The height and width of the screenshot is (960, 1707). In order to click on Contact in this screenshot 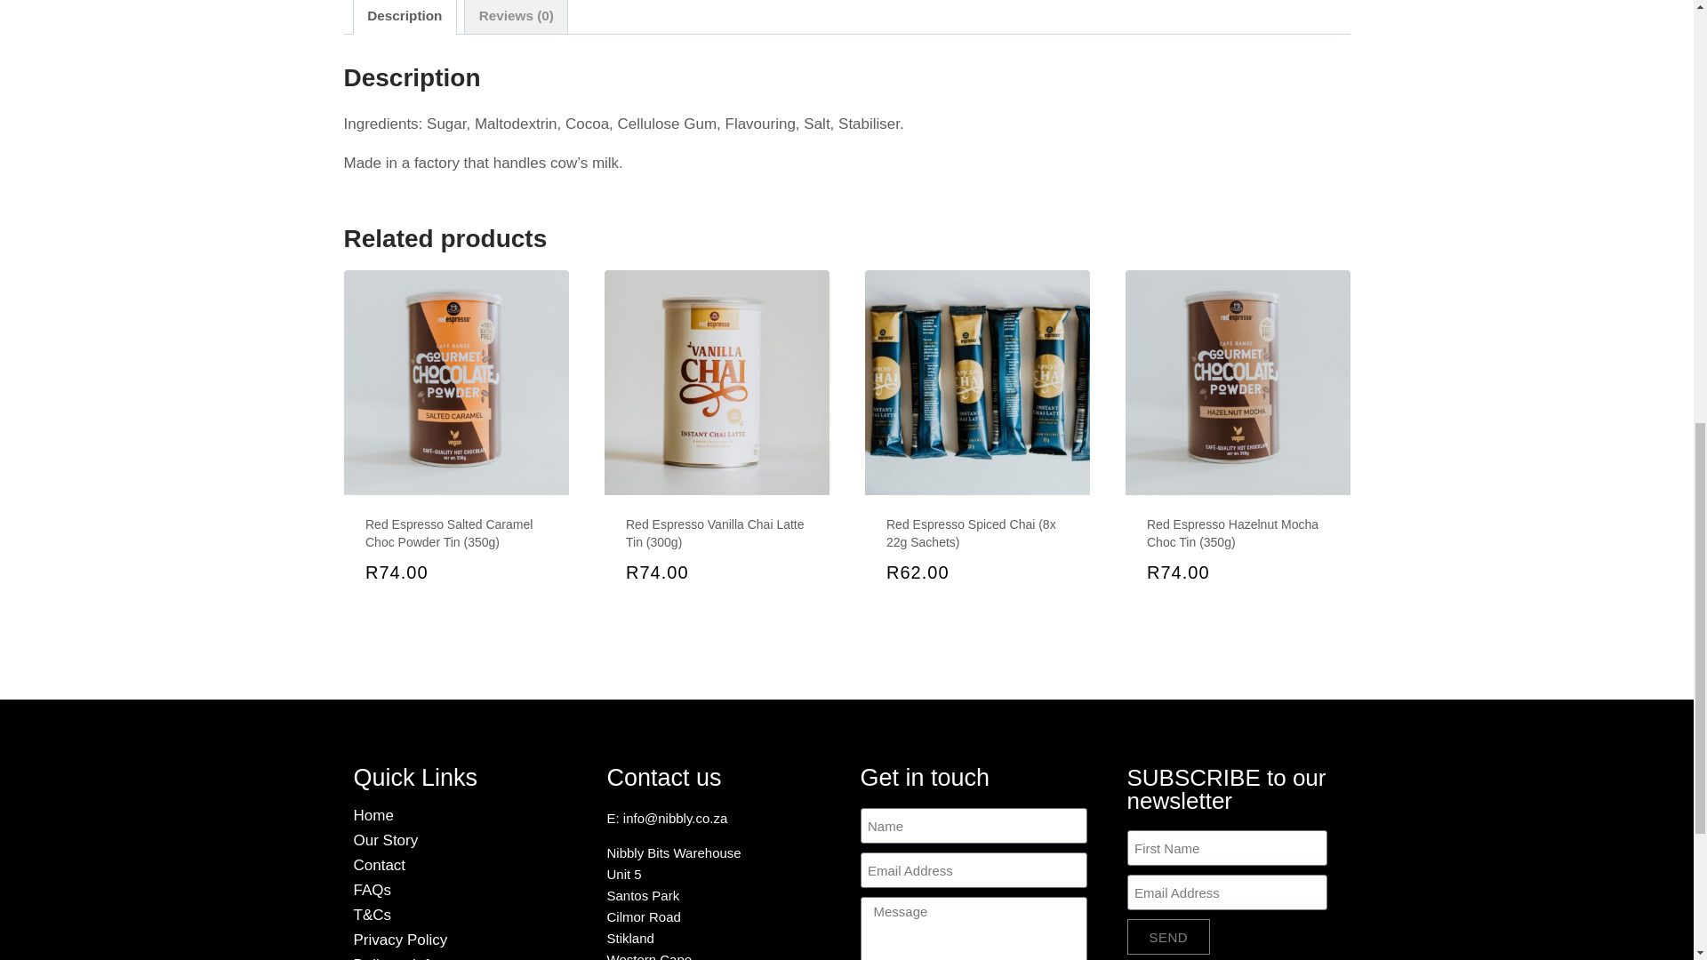, I will do `click(466, 865)`.